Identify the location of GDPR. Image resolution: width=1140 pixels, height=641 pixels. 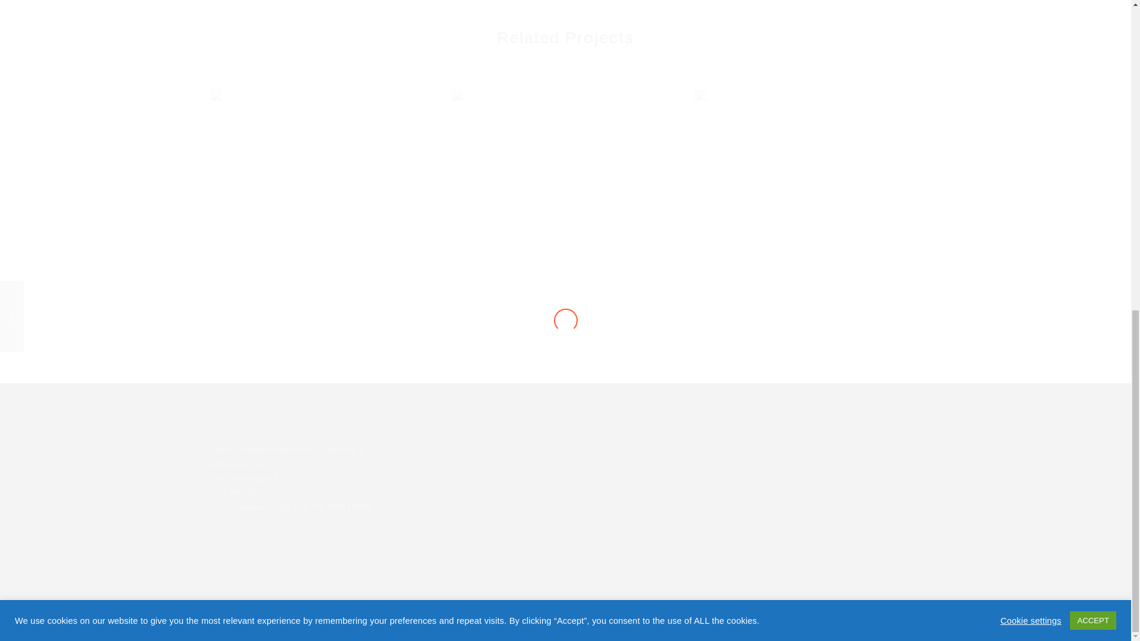
(909, 613).